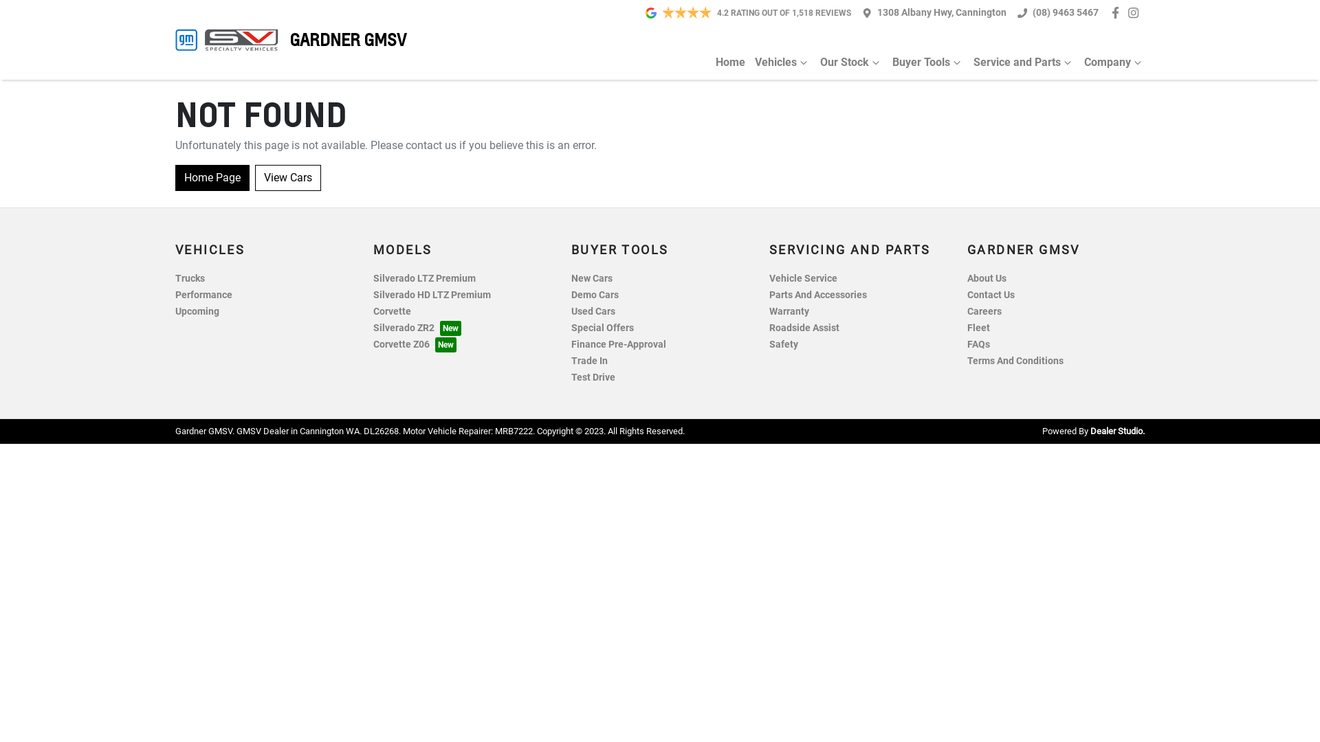 The height and width of the screenshot is (742, 1320). I want to click on Performance, so click(203, 295).